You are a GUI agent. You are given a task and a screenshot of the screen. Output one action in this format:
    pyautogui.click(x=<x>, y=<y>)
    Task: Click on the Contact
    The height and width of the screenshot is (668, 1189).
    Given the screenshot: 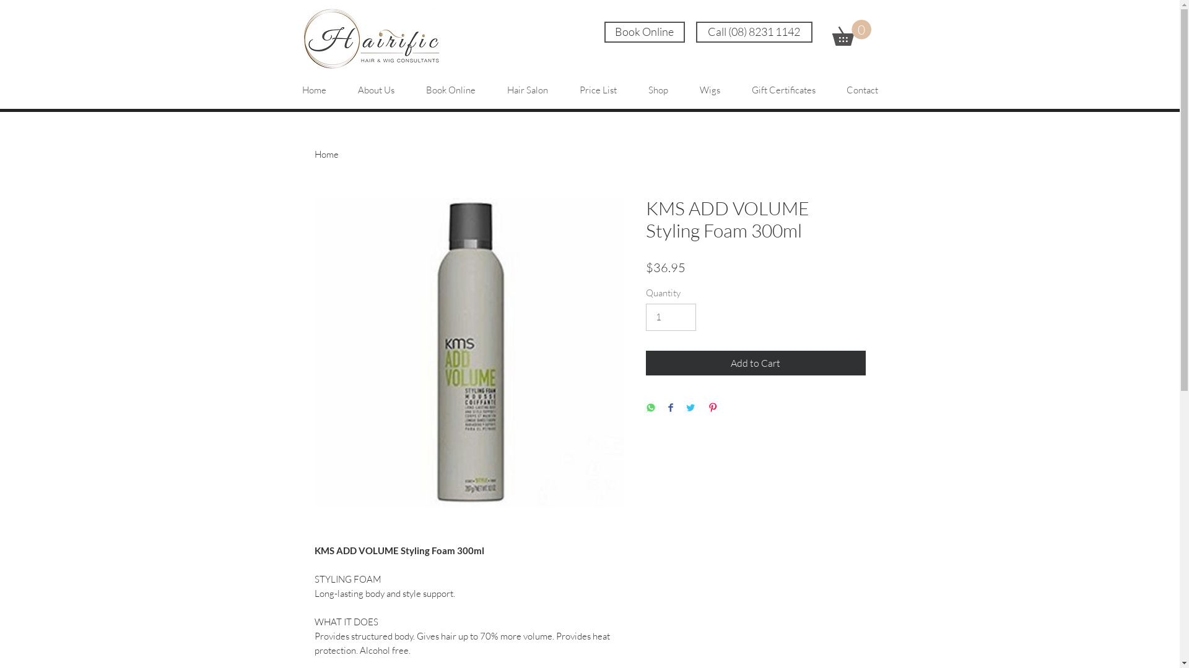 What is the action you would take?
    pyautogui.click(x=862, y=85)
    